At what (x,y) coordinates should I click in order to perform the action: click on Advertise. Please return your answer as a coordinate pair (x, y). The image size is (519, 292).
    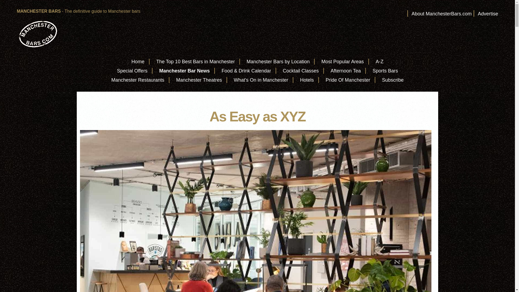
    Looking at the image, I should click on (488, 14).